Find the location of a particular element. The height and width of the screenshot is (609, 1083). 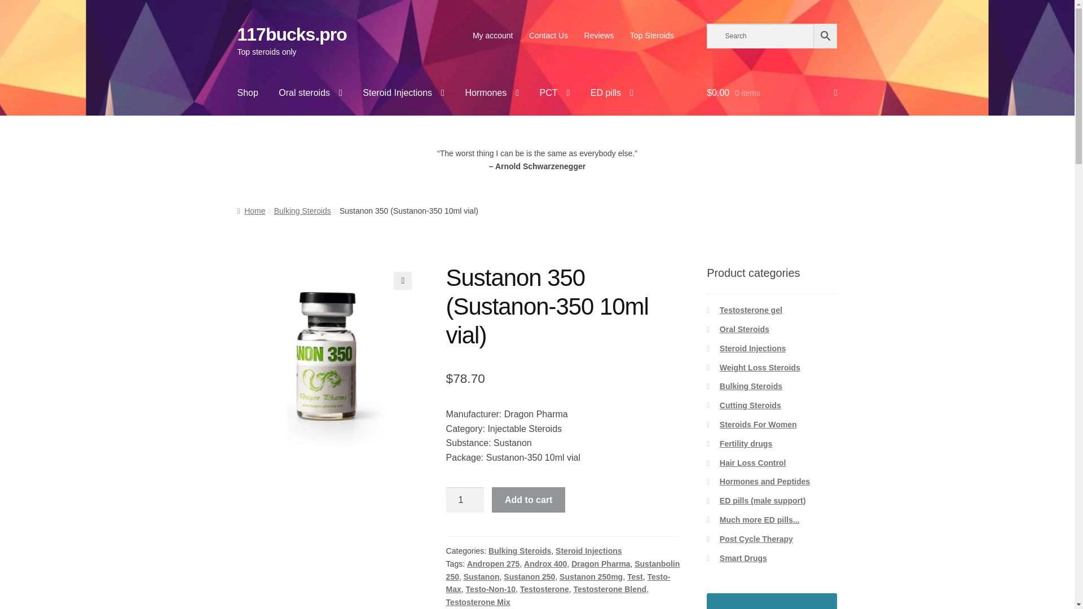

PCT is located at coordinates (554, 93).